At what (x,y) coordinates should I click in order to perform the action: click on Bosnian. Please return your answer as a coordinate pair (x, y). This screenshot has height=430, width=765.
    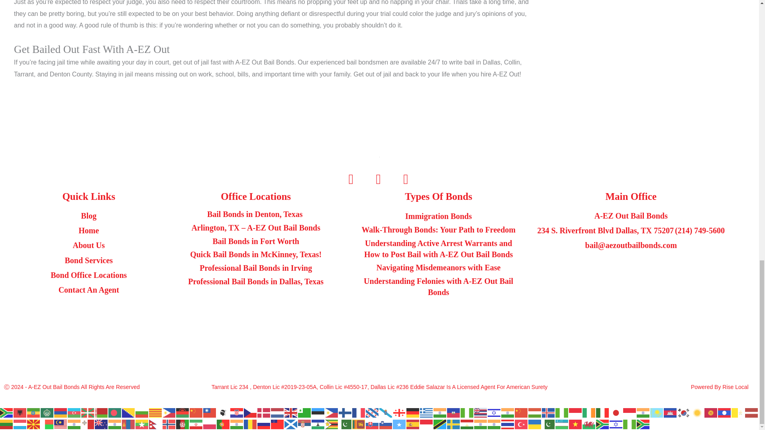
    Looking at the image, I should click on (128, 412).